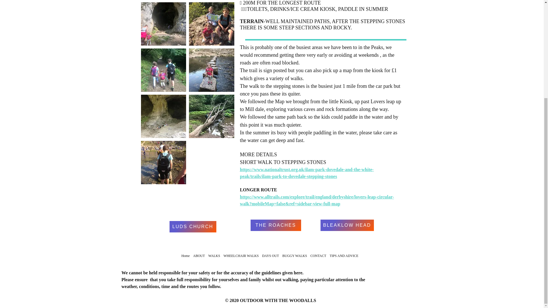 The height and width of the screenshot is (308, 548). What do you see at coordinates (214, 256) in the screenshot?
I see `WALKS` at bounding box center [214, 256].